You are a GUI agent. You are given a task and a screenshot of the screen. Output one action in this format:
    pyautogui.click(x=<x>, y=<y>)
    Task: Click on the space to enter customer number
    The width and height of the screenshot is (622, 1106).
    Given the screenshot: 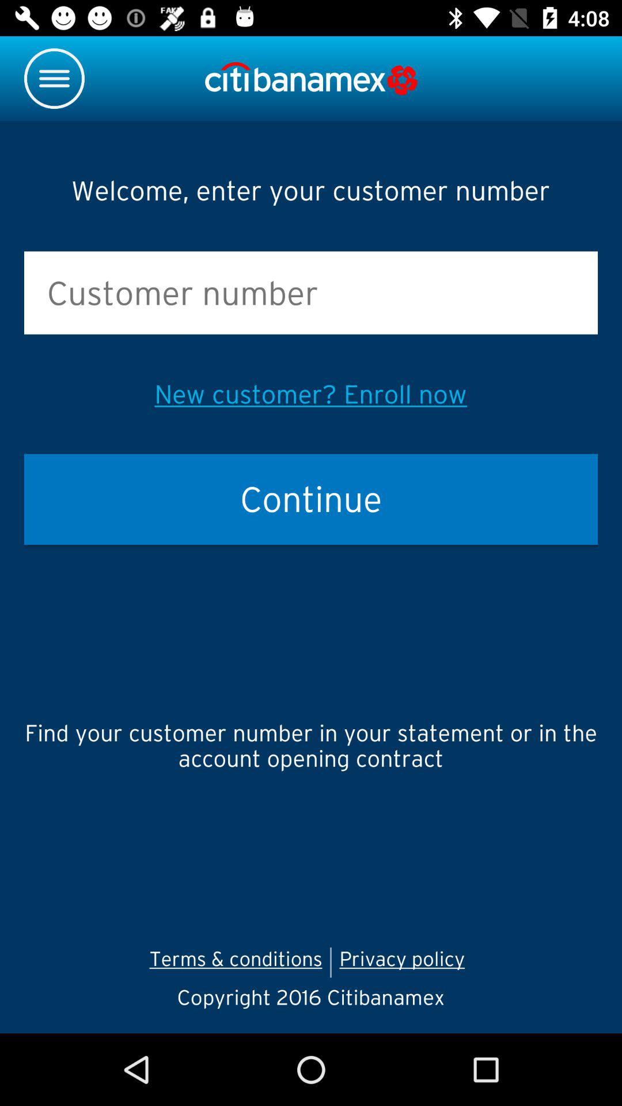 What is the action you would take?
    pyautogui.click(x=311, y=293)
    